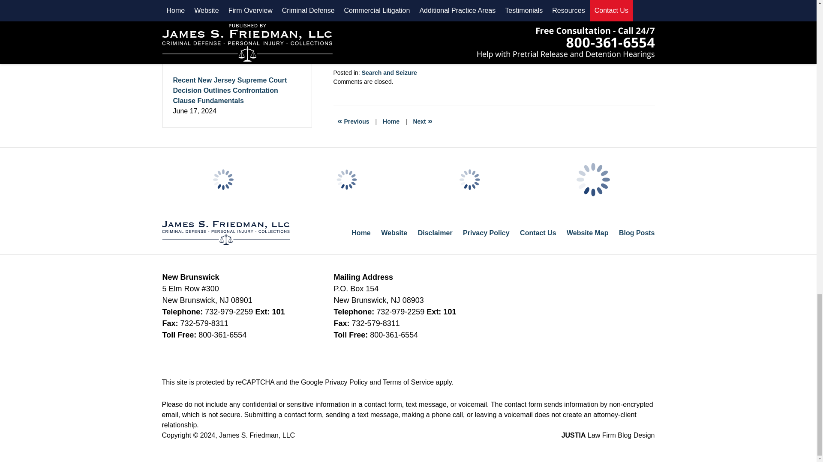 The image size is (823, 462). Describe the element at coordinates (389, 73) in the screenshot. I see `View all posts in Search and Seizure` at that location.